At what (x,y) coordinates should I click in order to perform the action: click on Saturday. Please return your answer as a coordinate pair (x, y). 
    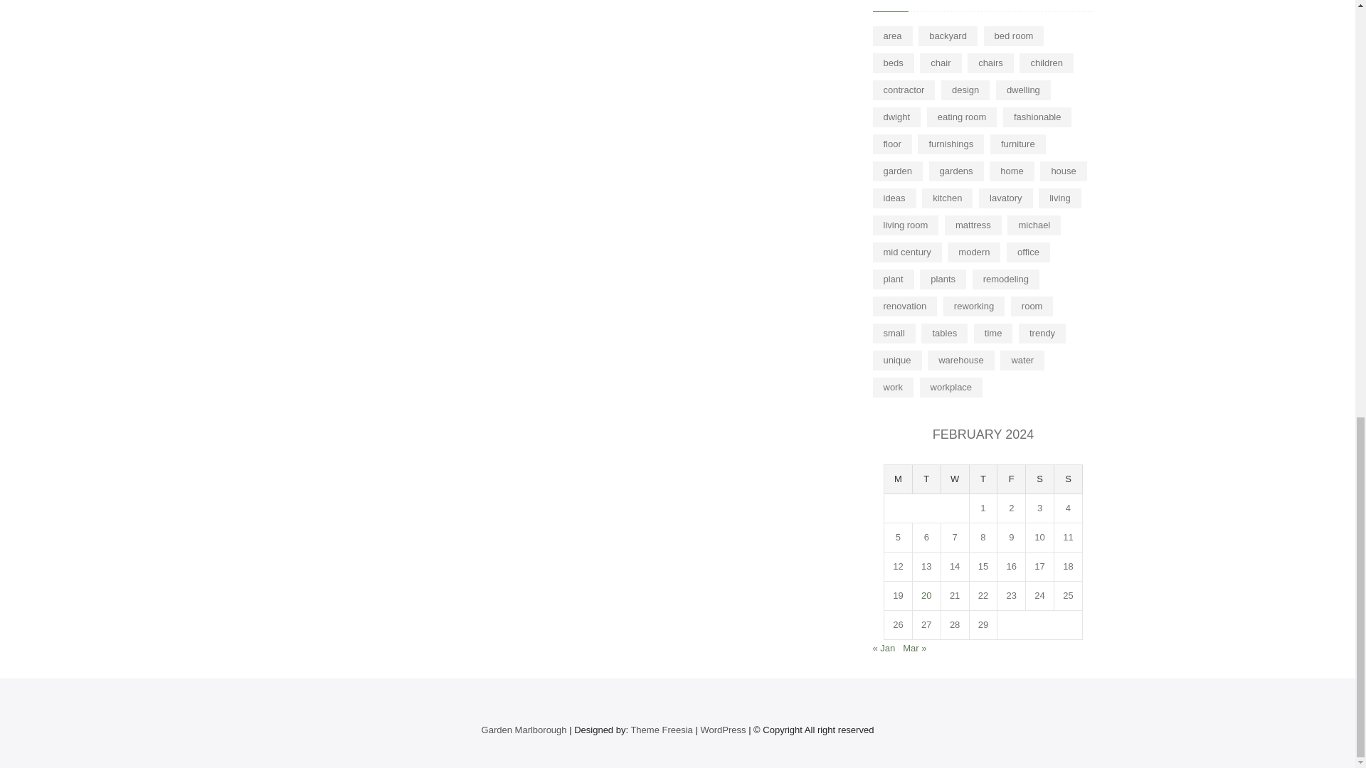
    Looking at the image, I should click on (1040, 479).